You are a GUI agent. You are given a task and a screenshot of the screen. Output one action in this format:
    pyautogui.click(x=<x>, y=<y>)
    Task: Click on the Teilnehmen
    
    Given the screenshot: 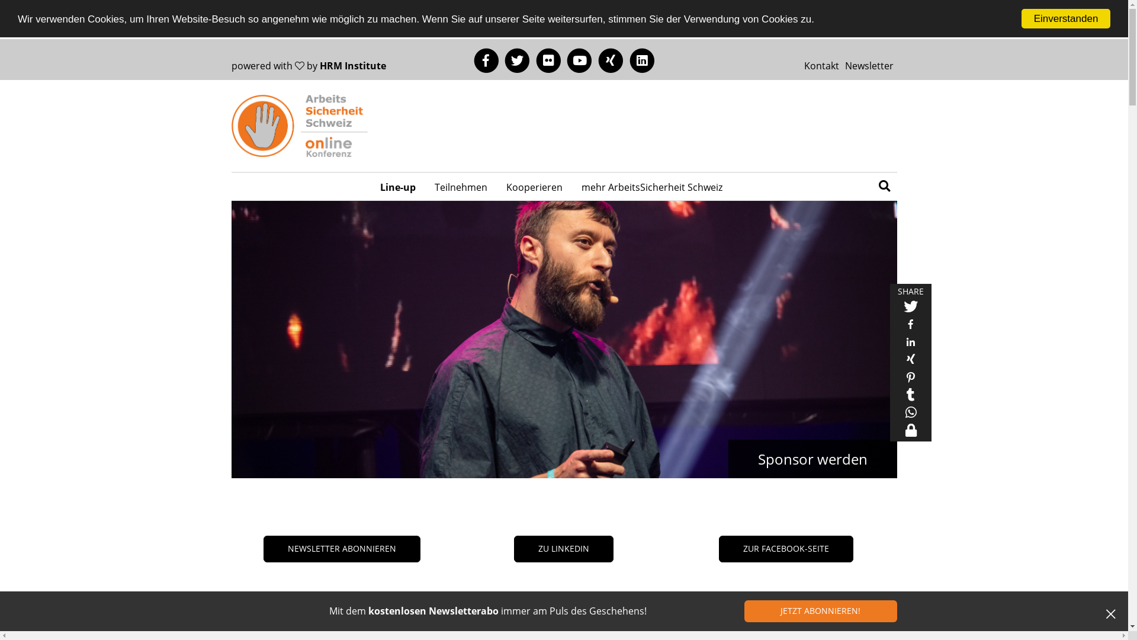 What is the action you would take?
    pyautogui.click(x=461, y=187)
    